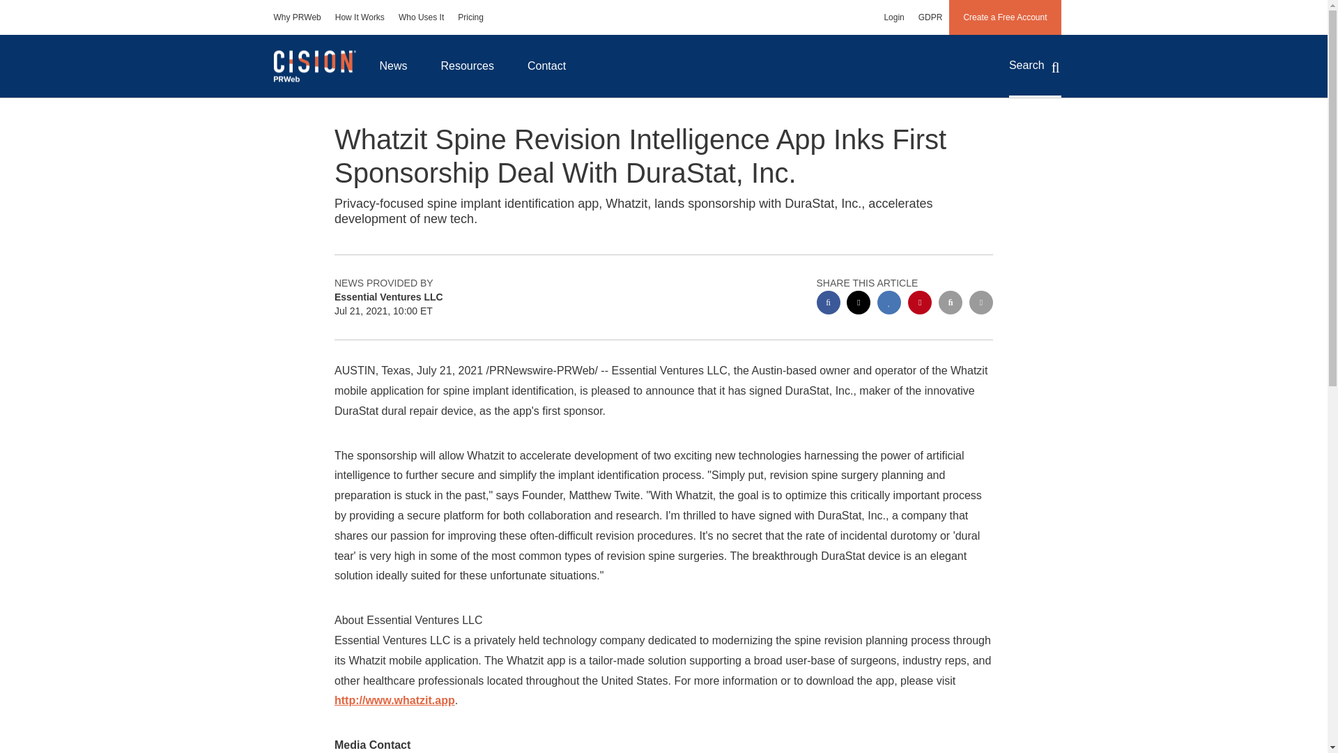  Describe the element at coordinates (1005, 17) in the screenshot. I see `Create a Free Account` at that location.